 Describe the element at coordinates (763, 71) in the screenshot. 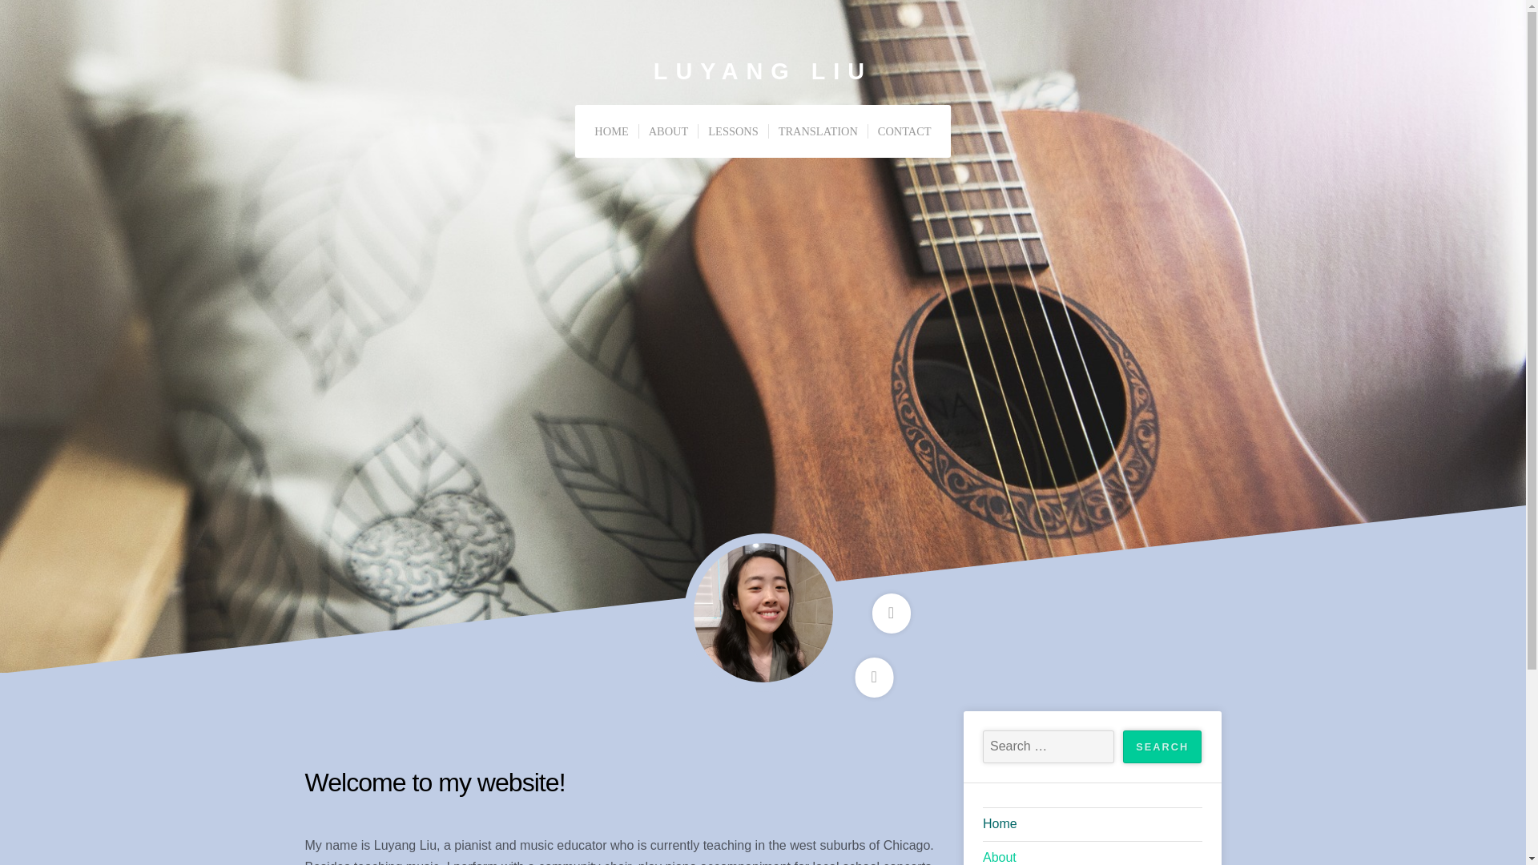

I see `LUYANG LIU` at that location.